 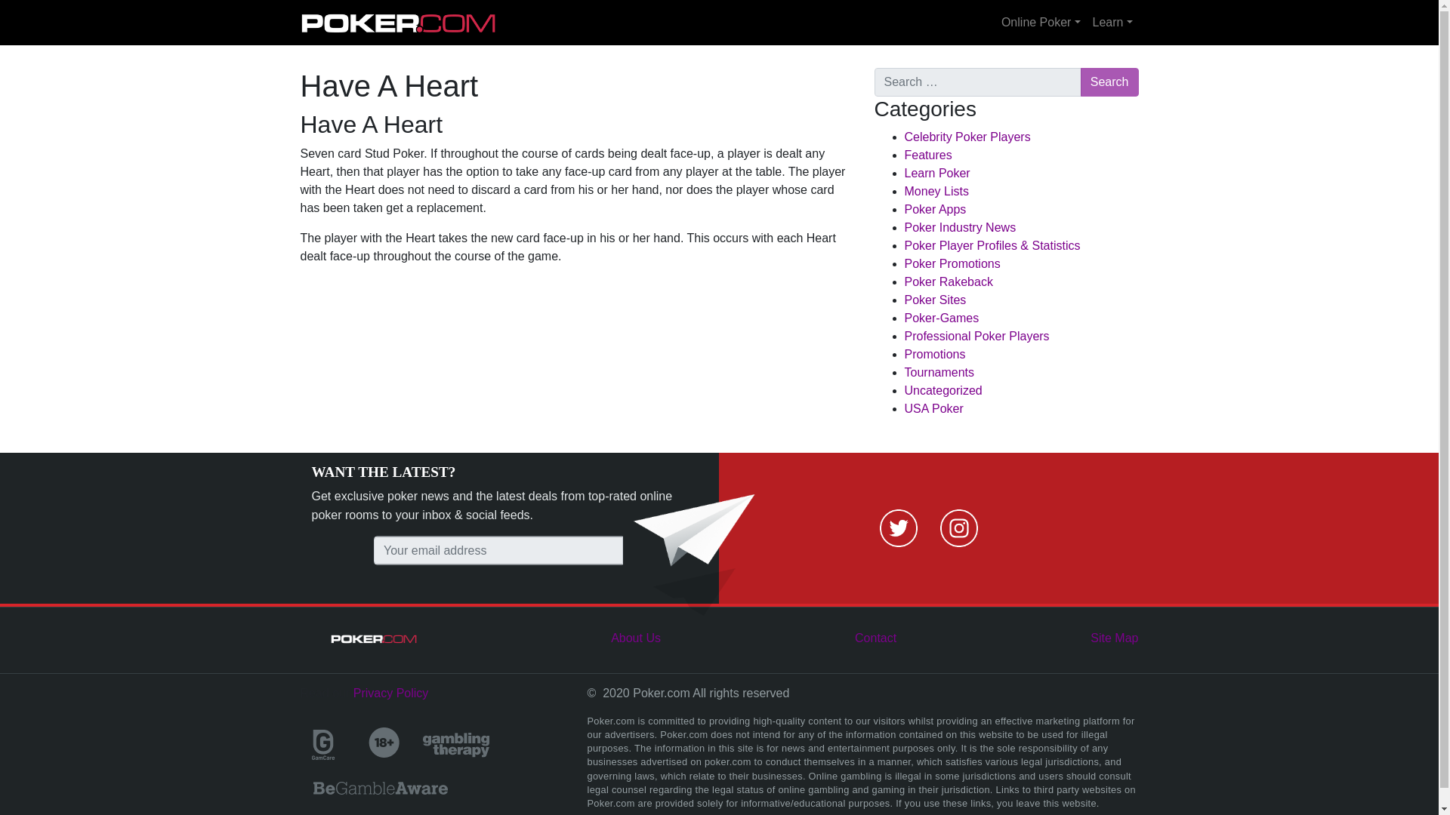 What do you see at coordinates (952, 263) in the screenshot?
I see `Poker Promotions` at bounding box center [952, 263].